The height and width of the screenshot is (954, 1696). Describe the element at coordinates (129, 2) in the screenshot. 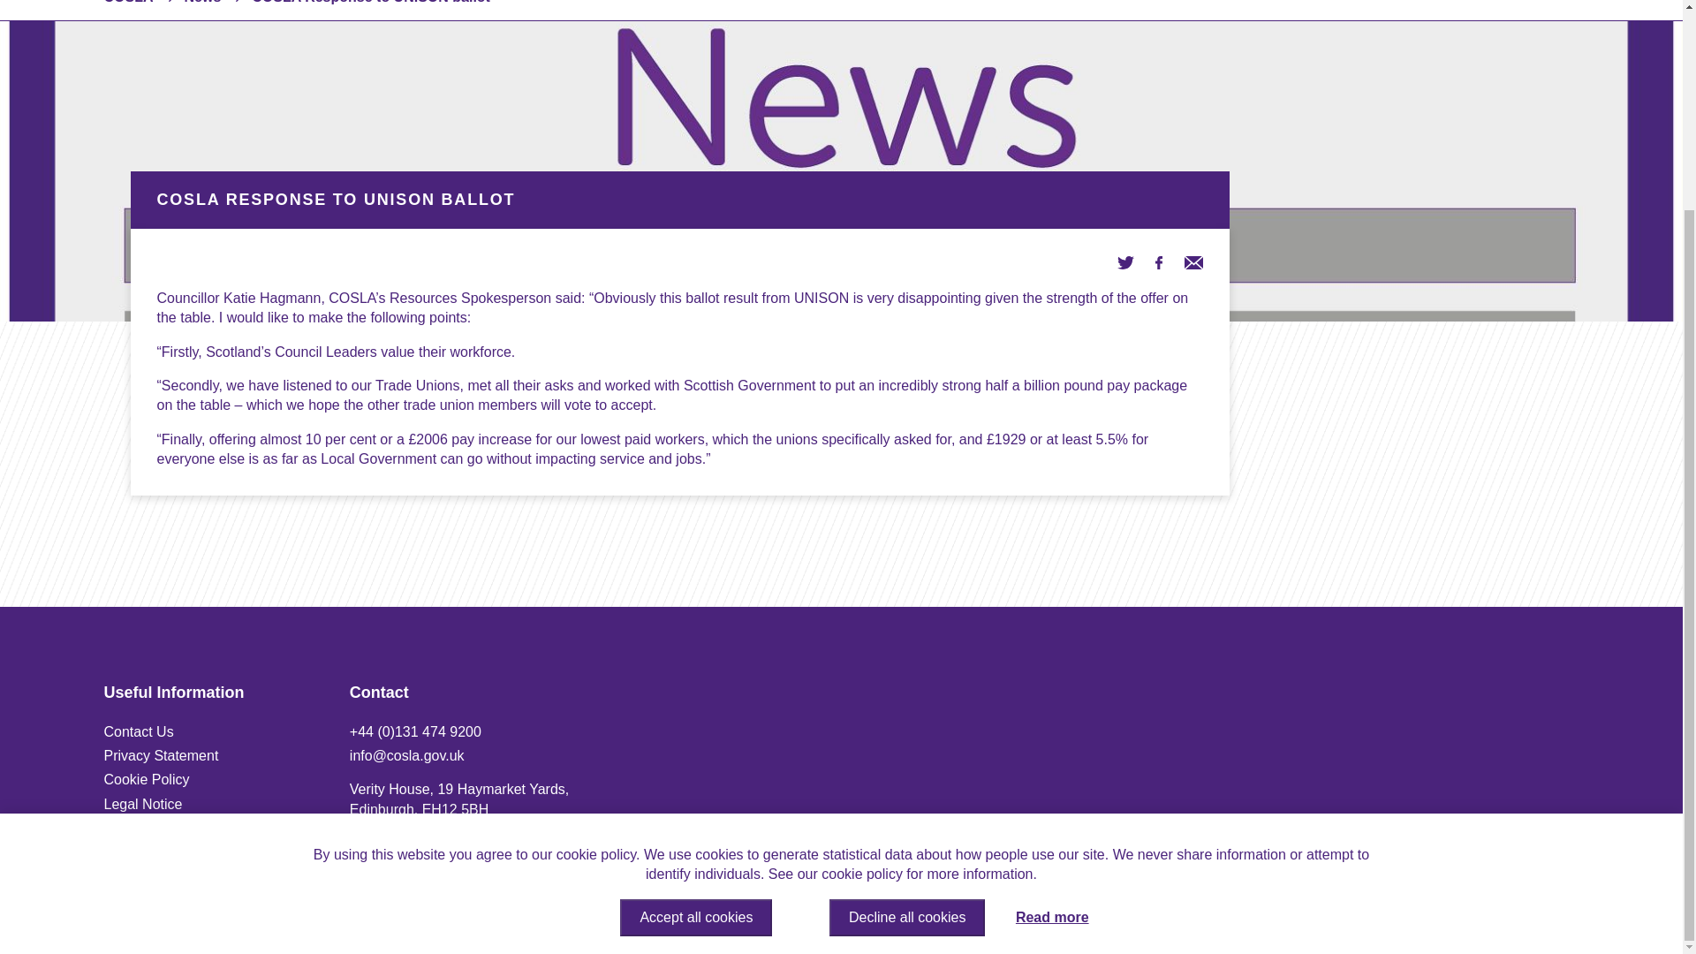

I see `COSLA` at that location.